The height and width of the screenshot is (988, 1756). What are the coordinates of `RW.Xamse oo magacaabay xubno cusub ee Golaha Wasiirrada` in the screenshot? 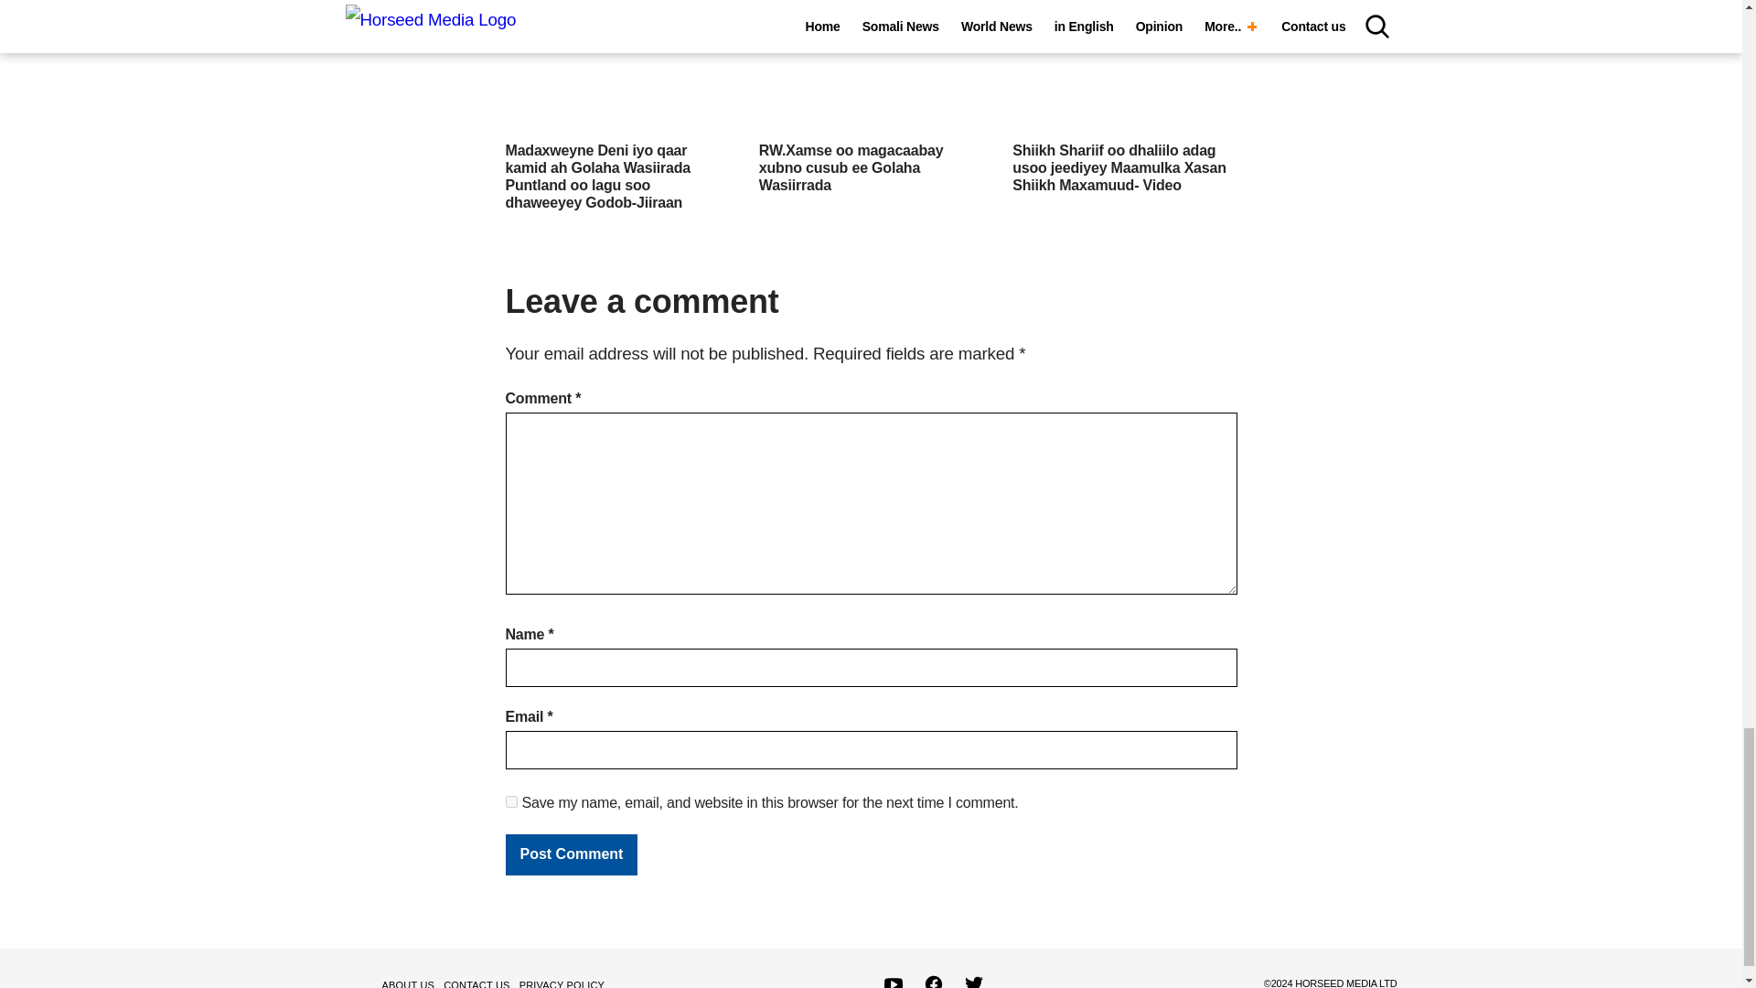 It's located at (851, 166).